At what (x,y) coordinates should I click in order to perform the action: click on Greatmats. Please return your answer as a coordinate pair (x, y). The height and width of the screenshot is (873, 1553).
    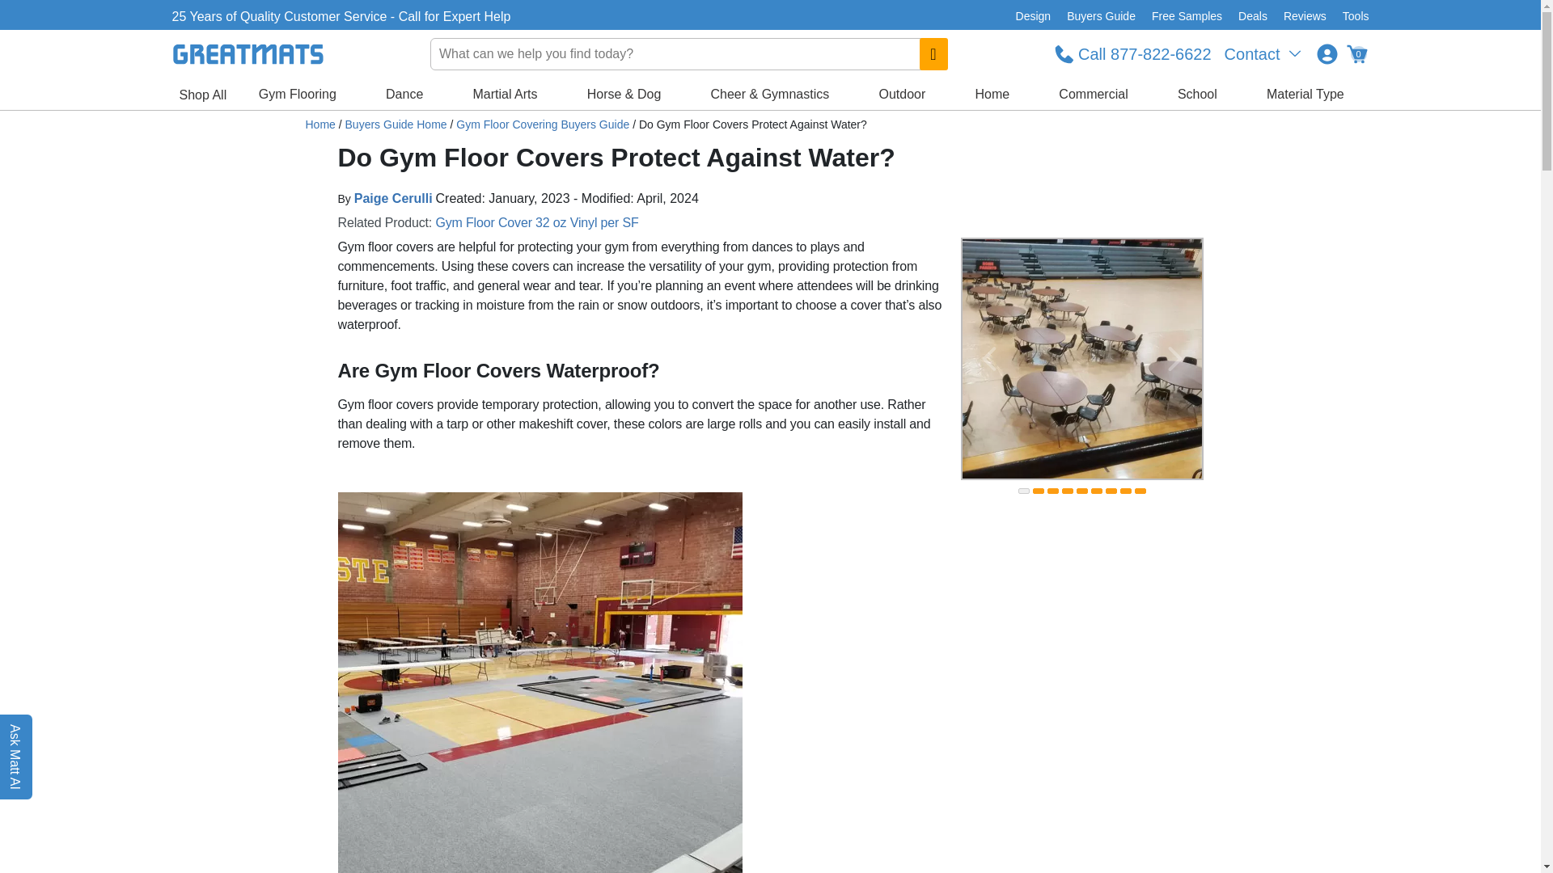
    Looking at the image, I should click on (320, 124).